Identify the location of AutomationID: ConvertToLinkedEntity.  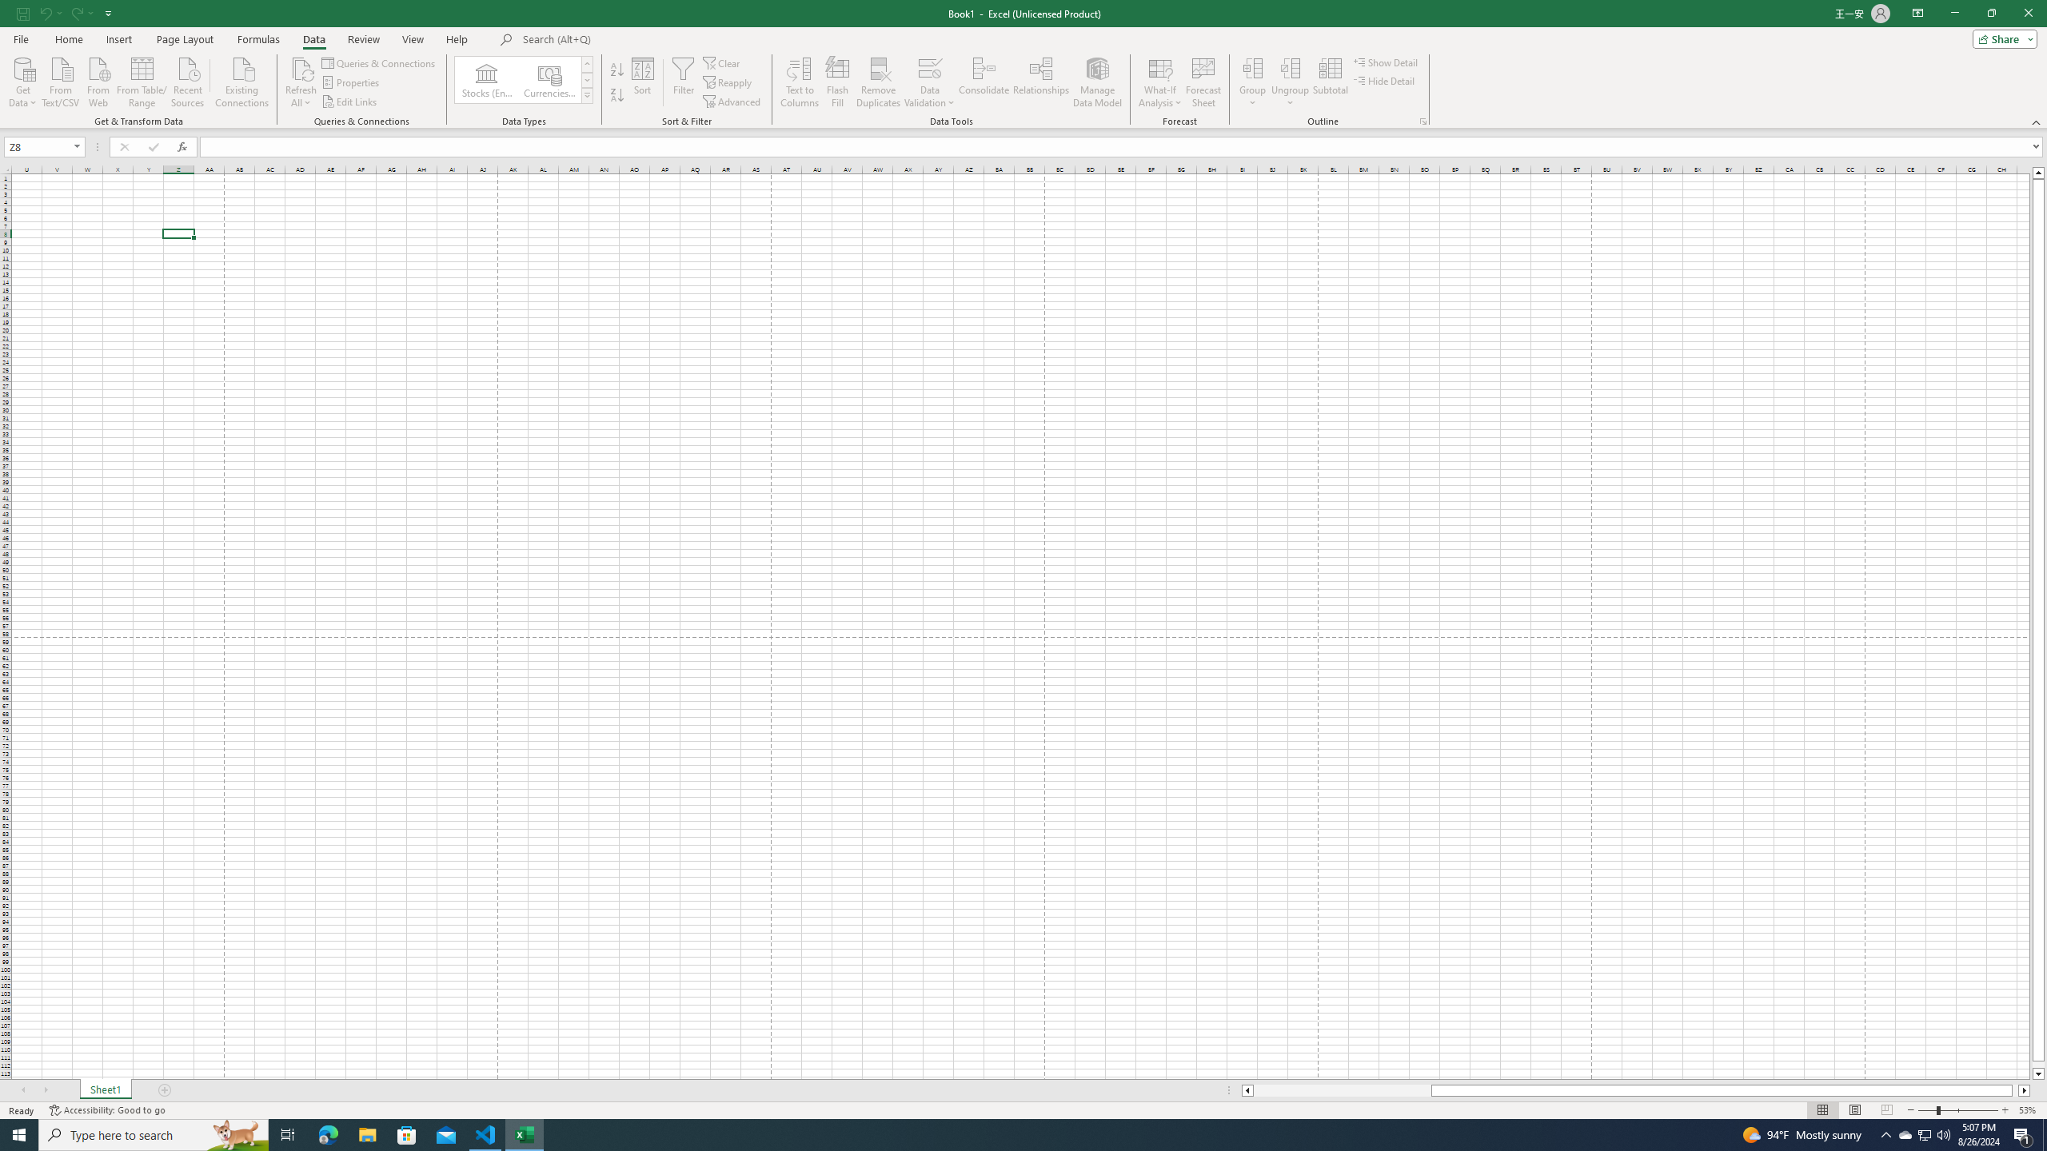
(523, 80).